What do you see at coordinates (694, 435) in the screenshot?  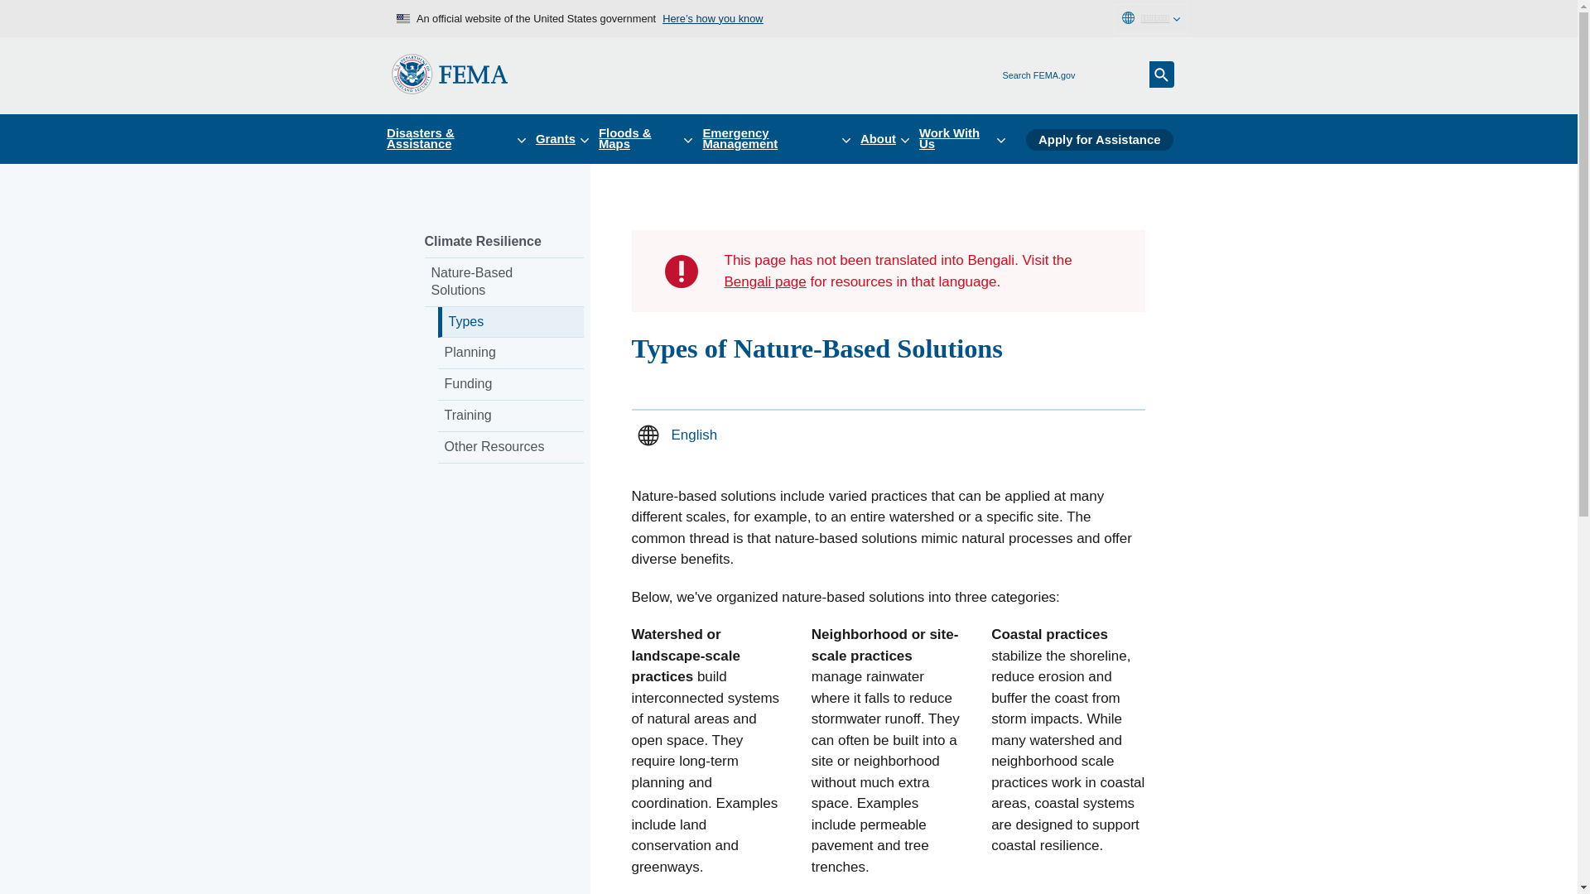 I see `English` at bounding box center [694, 435].